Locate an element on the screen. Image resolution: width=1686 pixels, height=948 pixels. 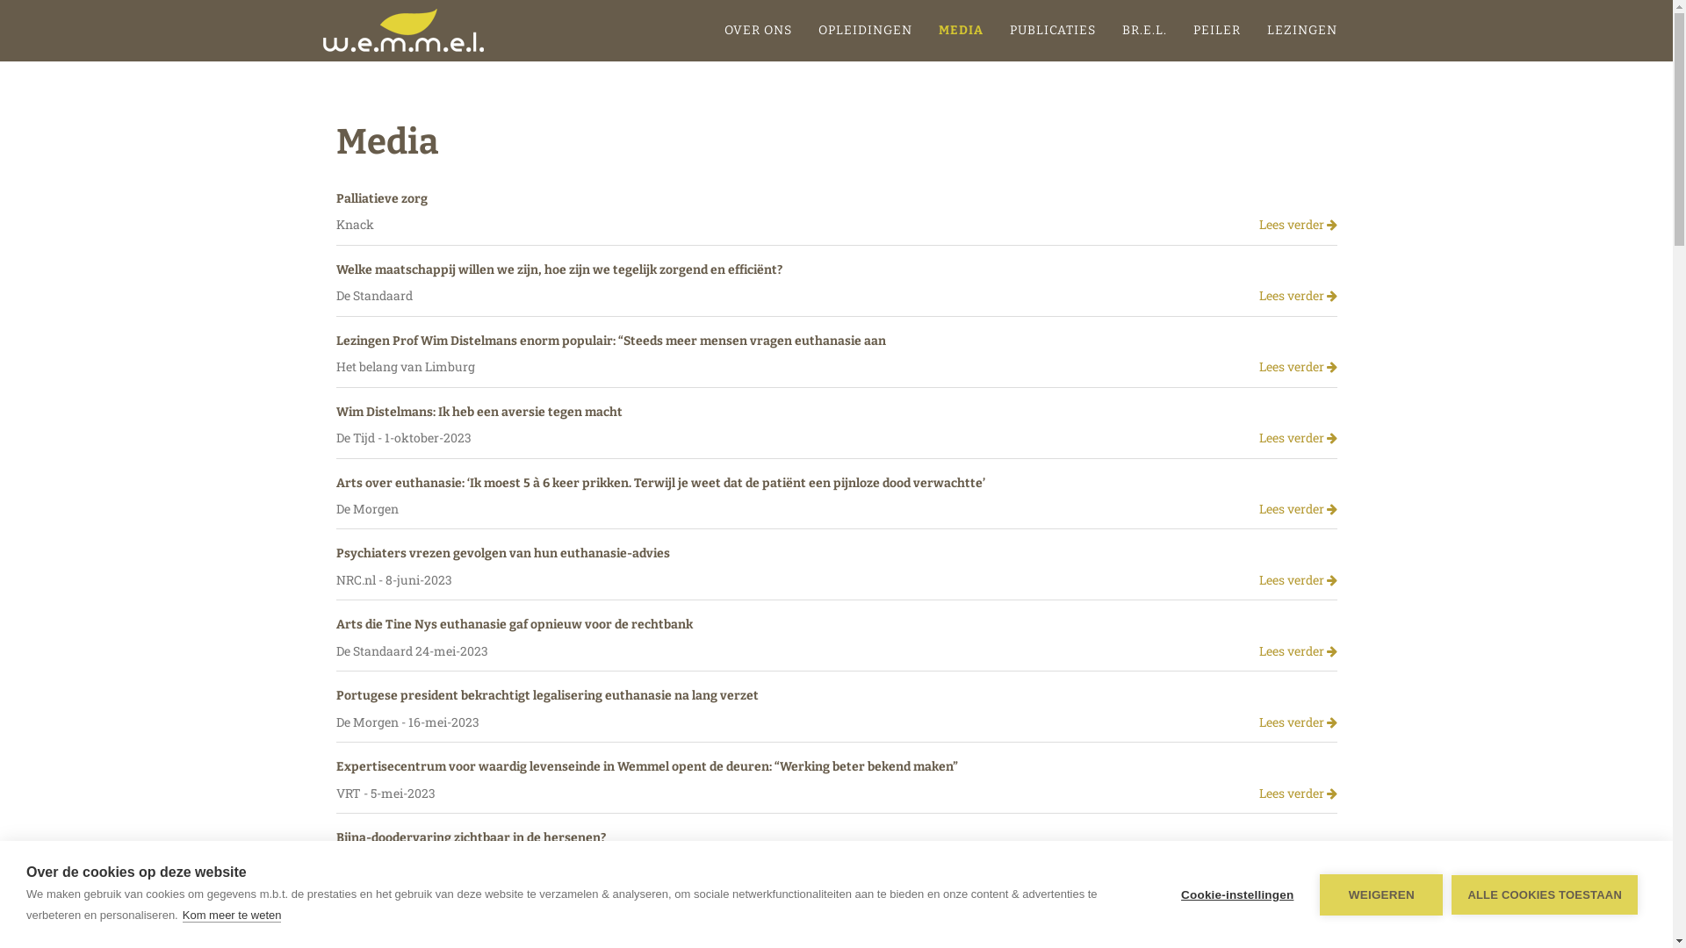
OVER ONS is located at coordinates (759, 31).